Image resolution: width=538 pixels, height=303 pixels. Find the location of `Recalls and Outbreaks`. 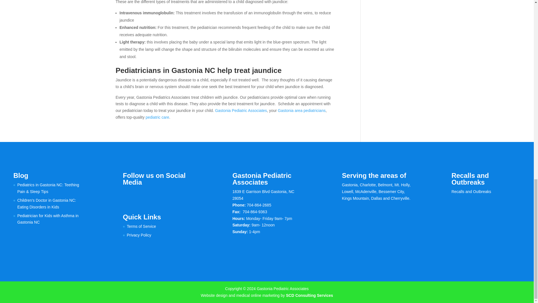

Recalls and Outbreaks is located at coordinates (471, 192).